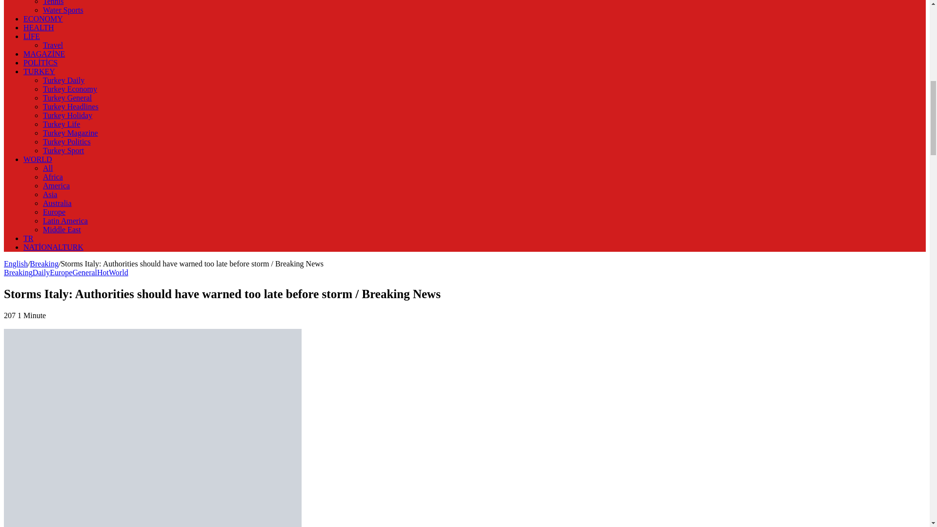  Describe the element at coordinates (32, 36) in the screenshot. I see `LIFE` at that location.